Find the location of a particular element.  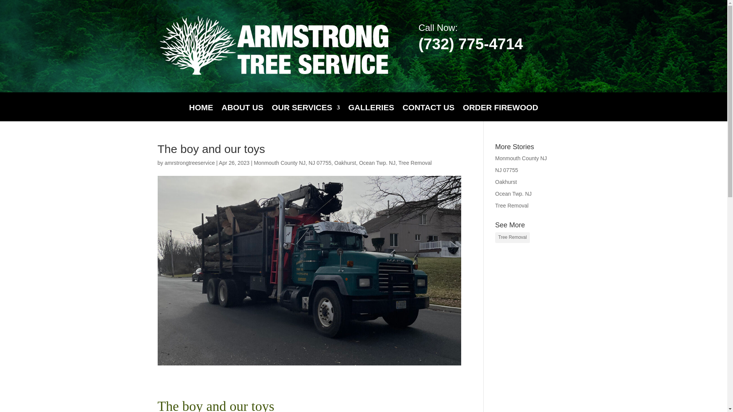

NJ 07755 is located at coordinates (507, 170).